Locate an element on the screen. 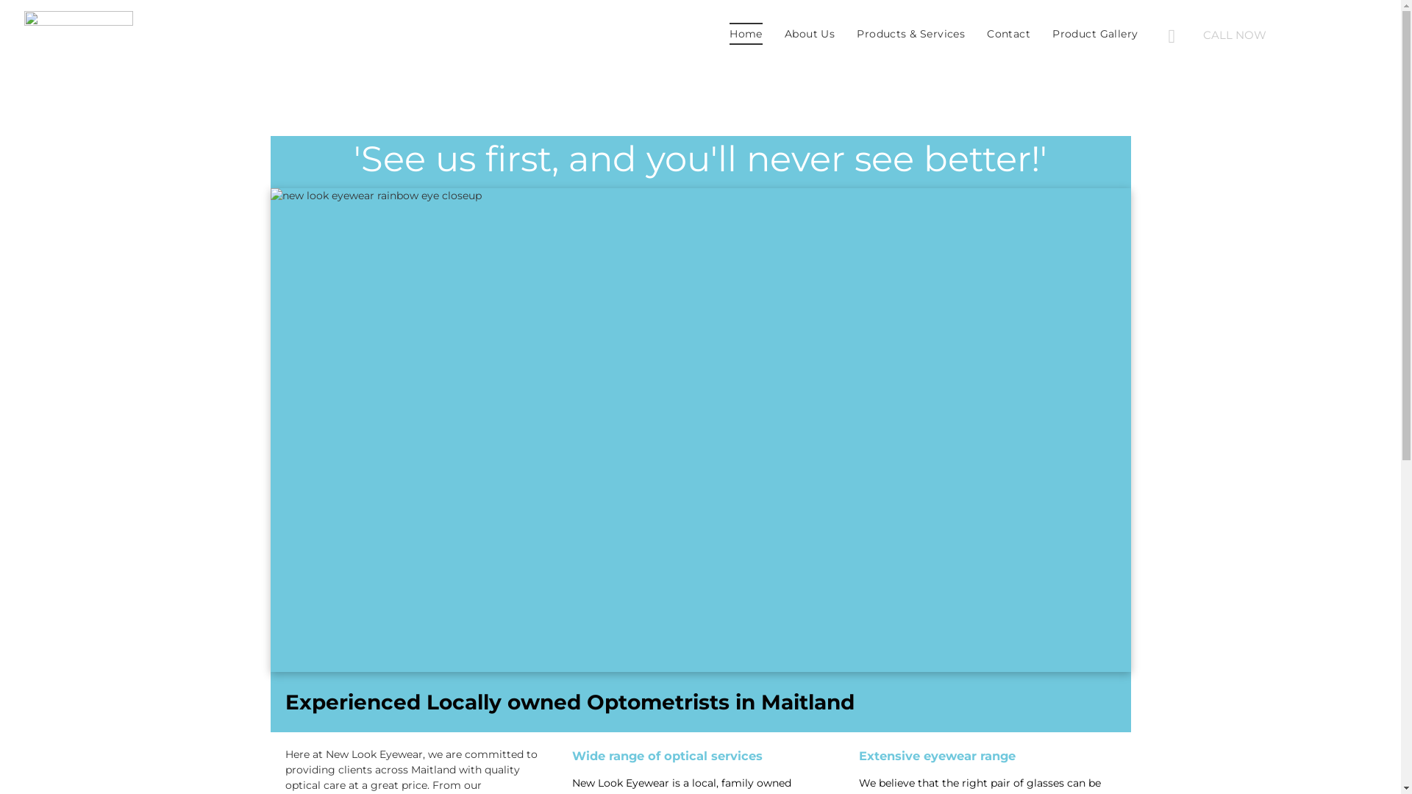 The height and width of the screenshot is (794, 1412). CALL NOW is located at coordinates (1274, 35).